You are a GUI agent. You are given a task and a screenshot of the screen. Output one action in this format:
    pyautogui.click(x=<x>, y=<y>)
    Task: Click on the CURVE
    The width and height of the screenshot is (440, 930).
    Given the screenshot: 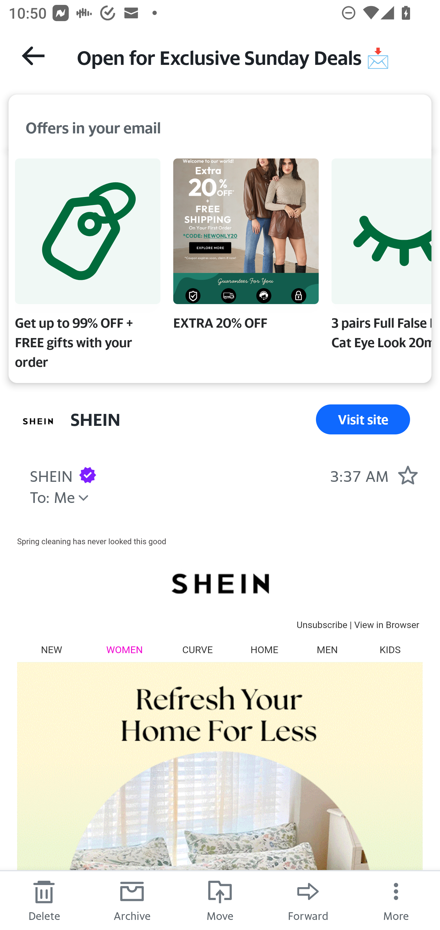 What is the action you would take?
    pyautogui.click(x=197, y=649)
    